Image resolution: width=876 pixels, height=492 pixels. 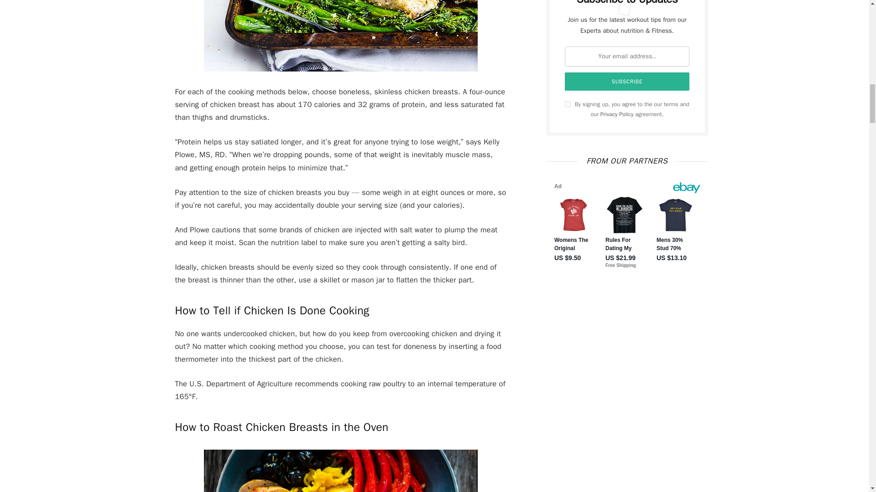 What do you see at coordinates (568, 104) in the screenshot?
I see `on` at bounding box center [568, 104].